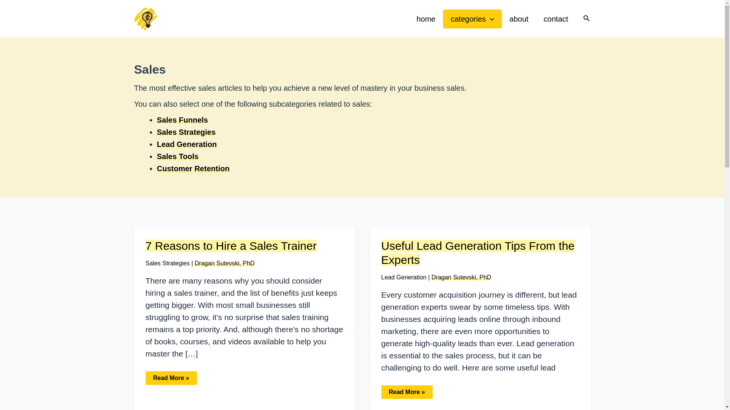  I want to click on Dragan Sutevski, PhD, so click(224, 263).